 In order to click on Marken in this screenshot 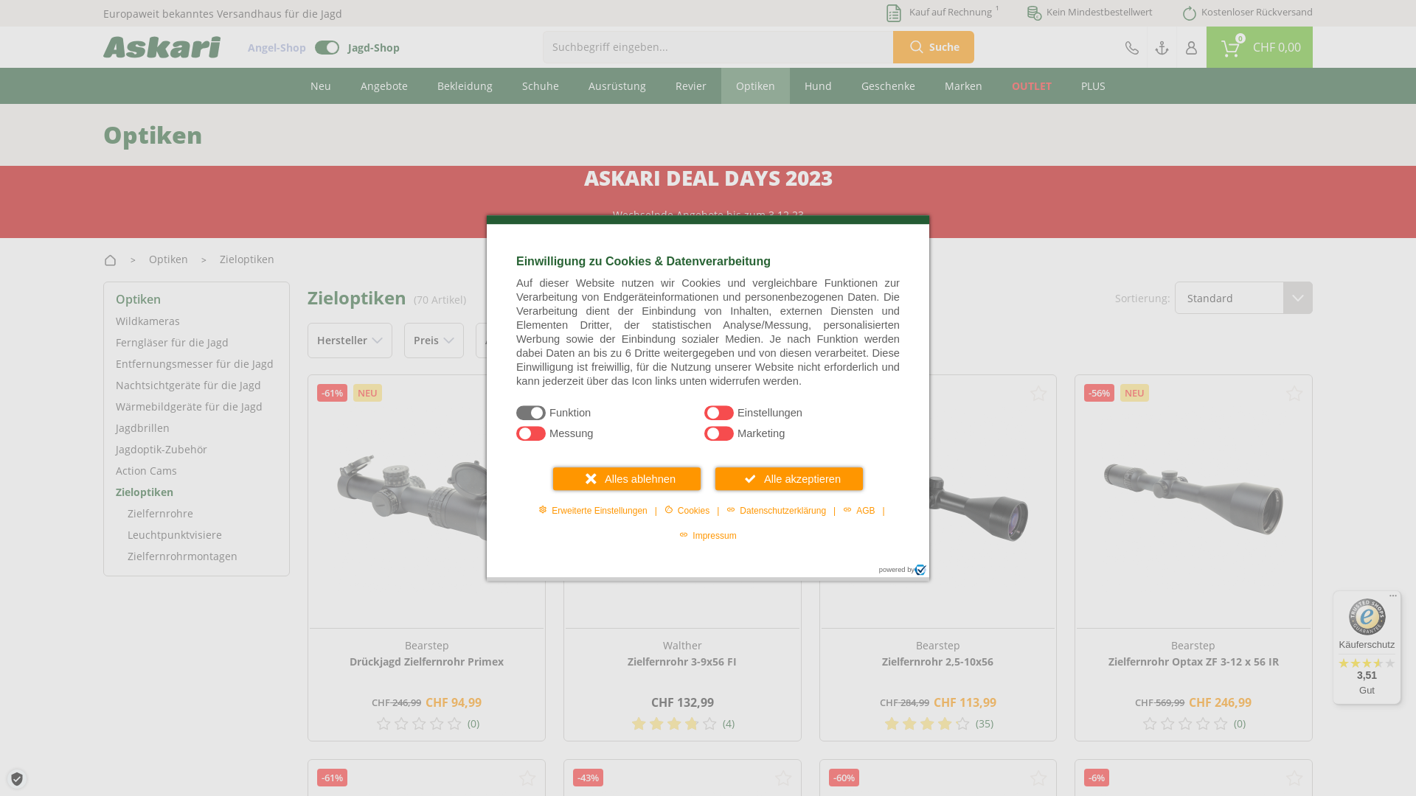, I will do `click(963, 85)`.